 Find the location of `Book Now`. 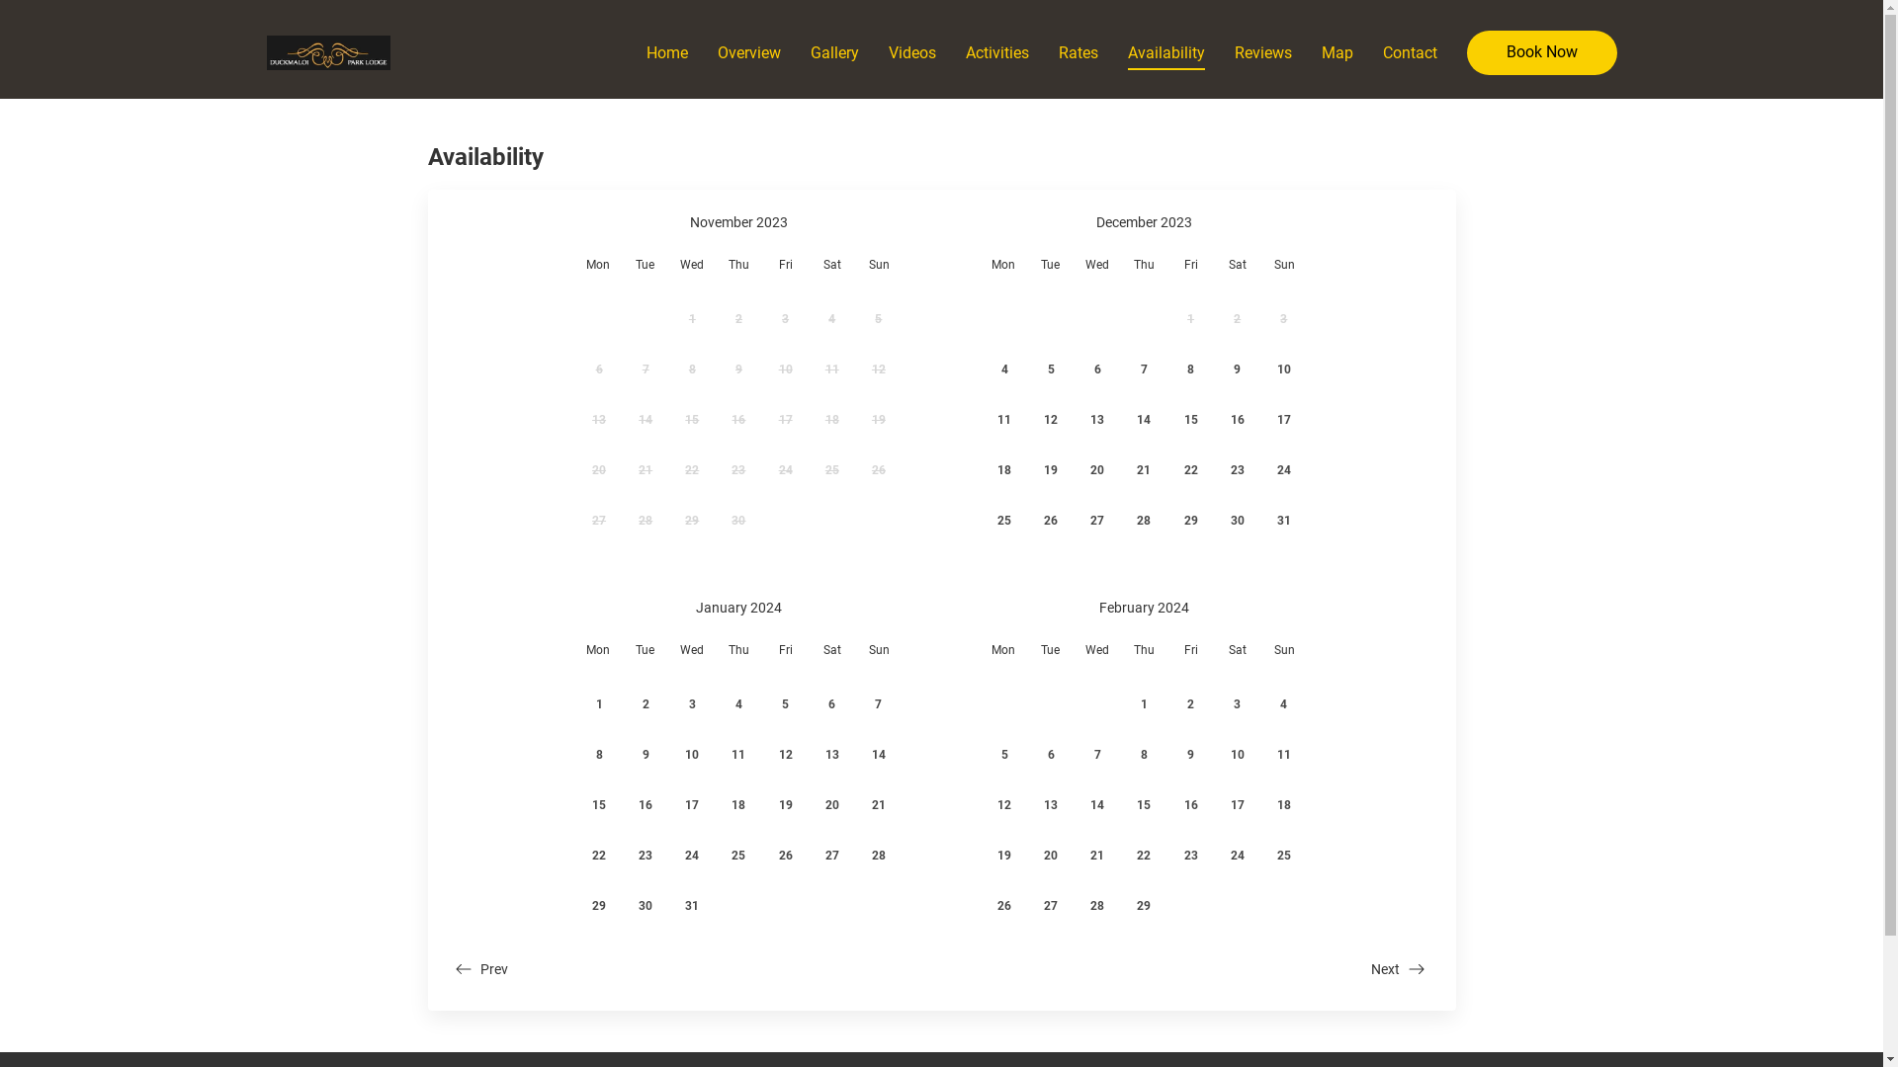

Book Now is located at coordinates (1542, 53).